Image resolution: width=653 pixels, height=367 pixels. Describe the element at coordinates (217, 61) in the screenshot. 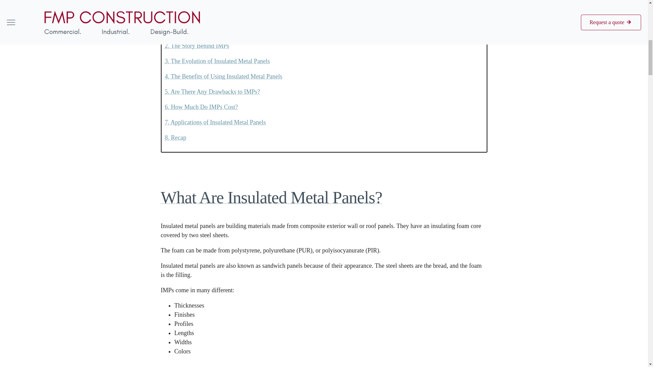

I see `3. The Evolution of Insulated Metal Panels` at that location.